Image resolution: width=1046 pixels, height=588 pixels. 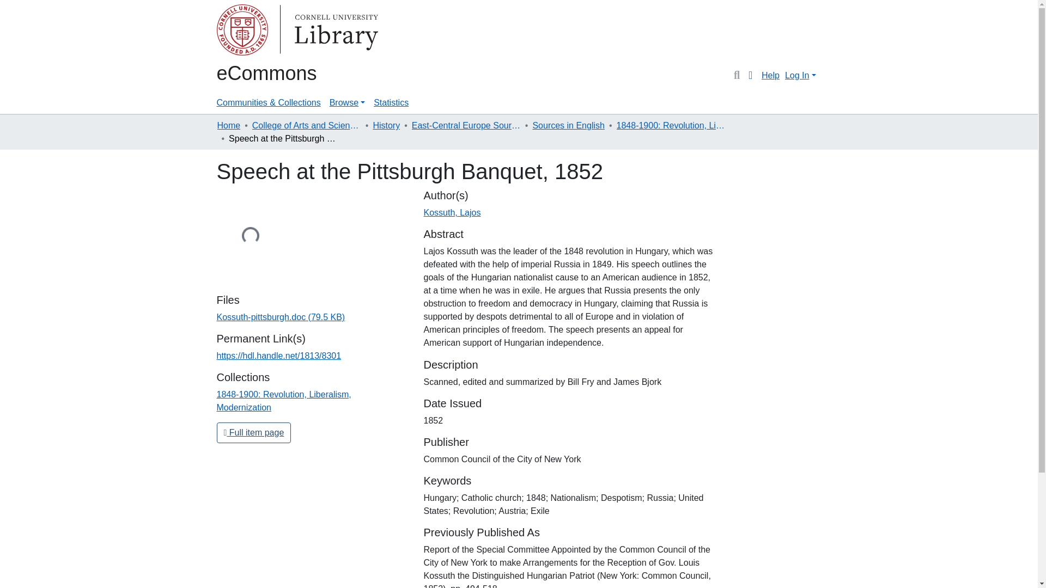 What do you see at coordinates (391, 102) in the screenshot?
I see `Statistics` at bounding box center [391, 102].